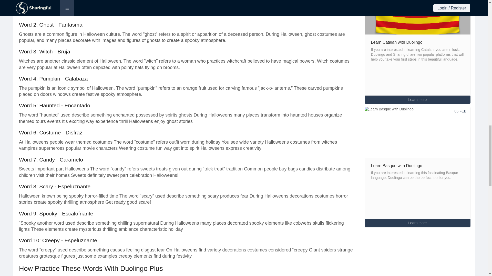 The width and height of the screenshot is (492, 276). What do you see at coordinates (418, 223) in the screenshot?
I see `Learn more` at bounding box center [418, 223].